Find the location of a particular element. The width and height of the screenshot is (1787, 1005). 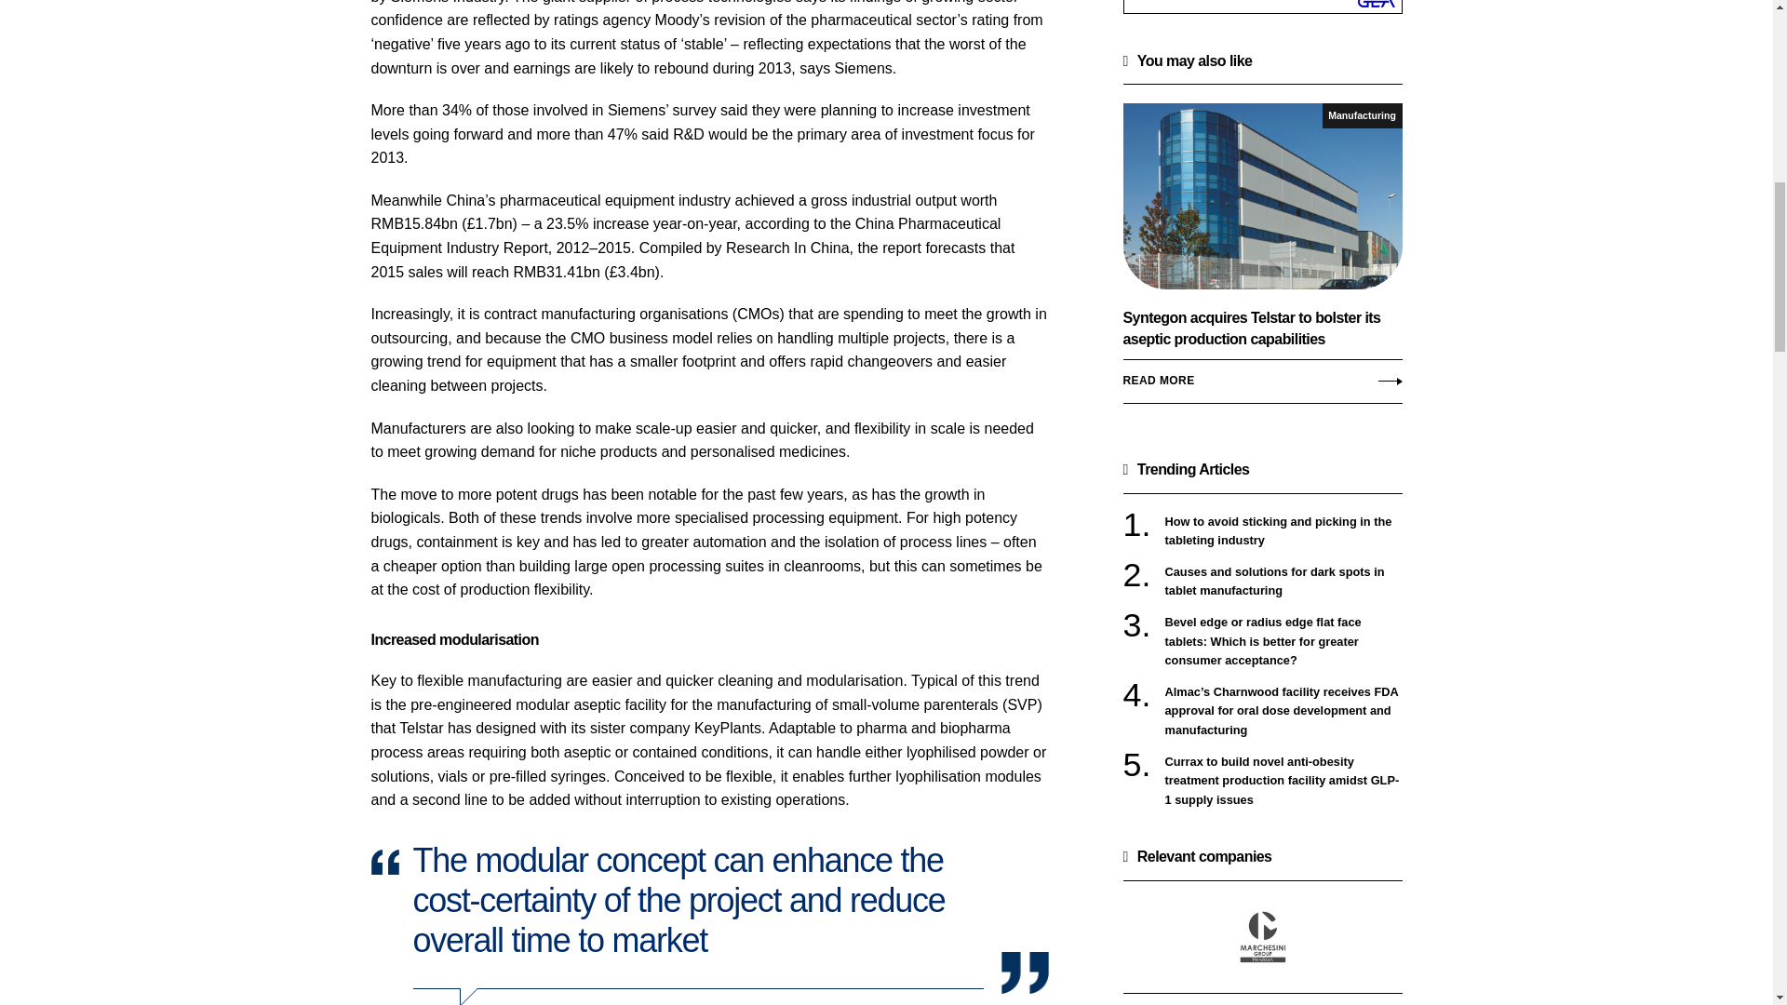

Marchesini Group is located at coordinates (1262, 936).